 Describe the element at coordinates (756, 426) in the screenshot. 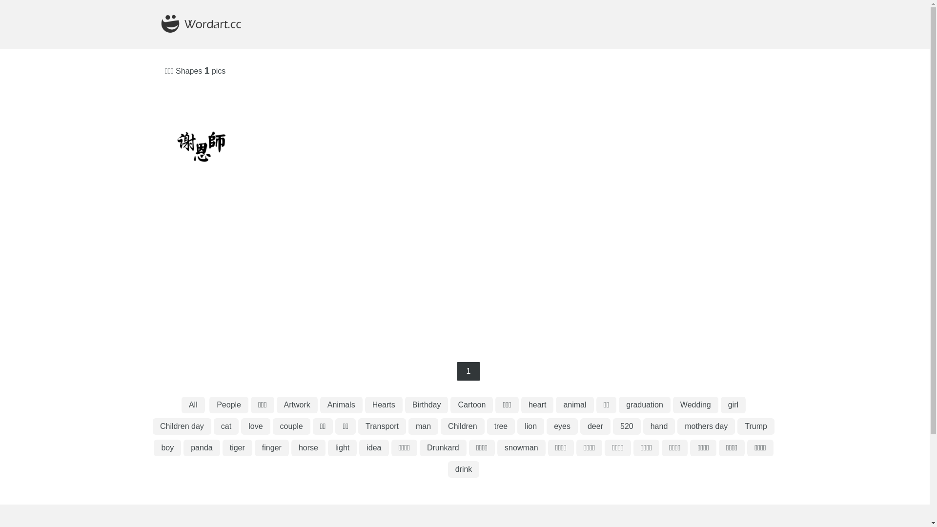

I see `Trump` at that location.